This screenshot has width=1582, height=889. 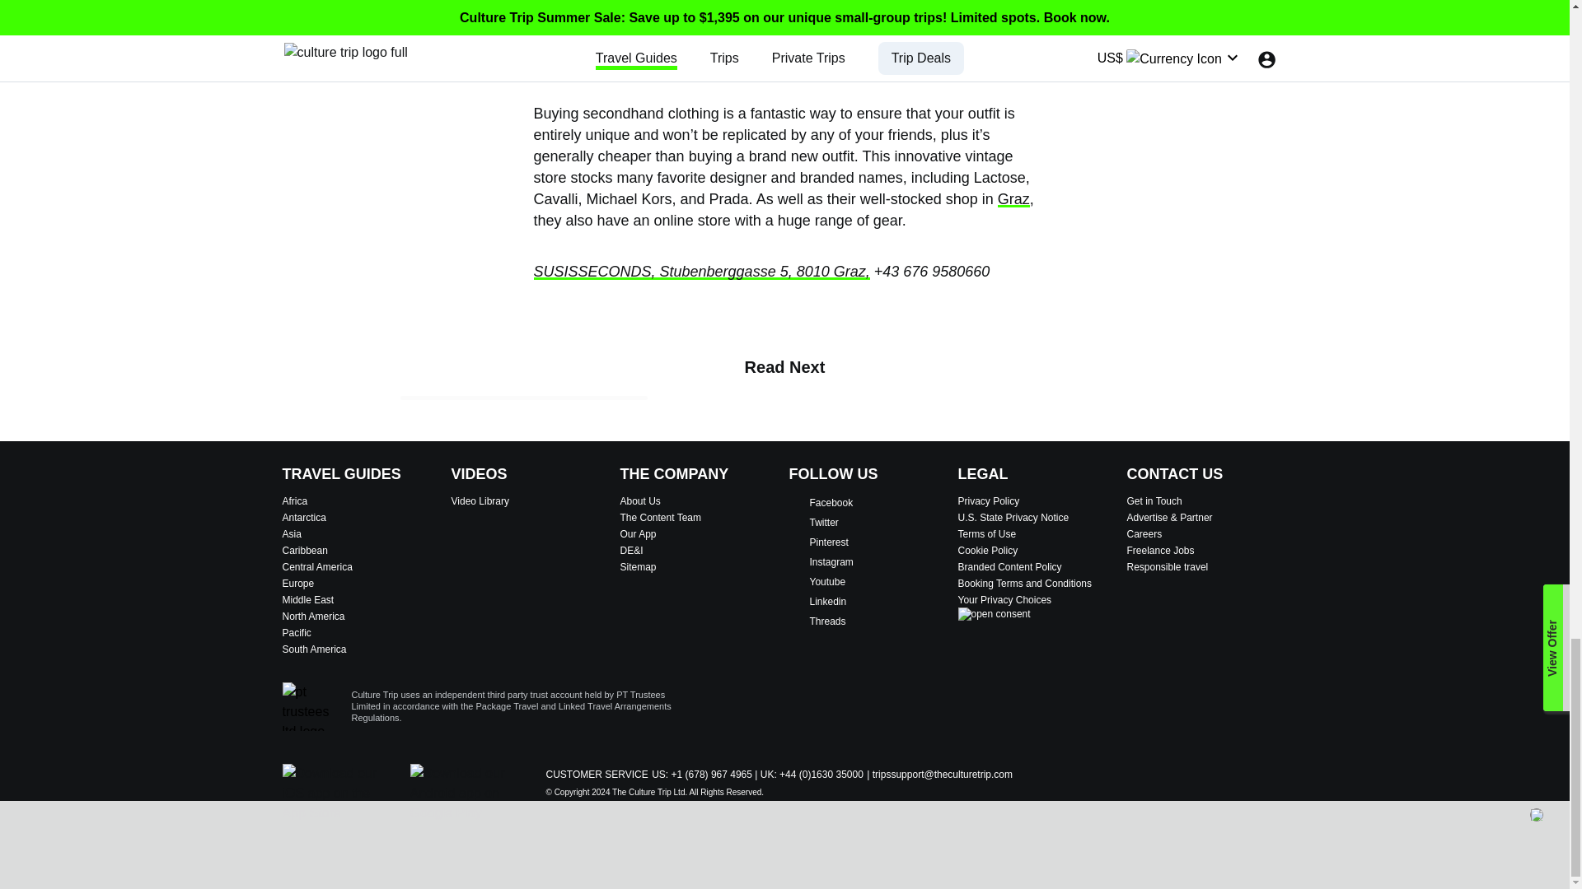 I want to click on Asia, so click(x=362, y=533).